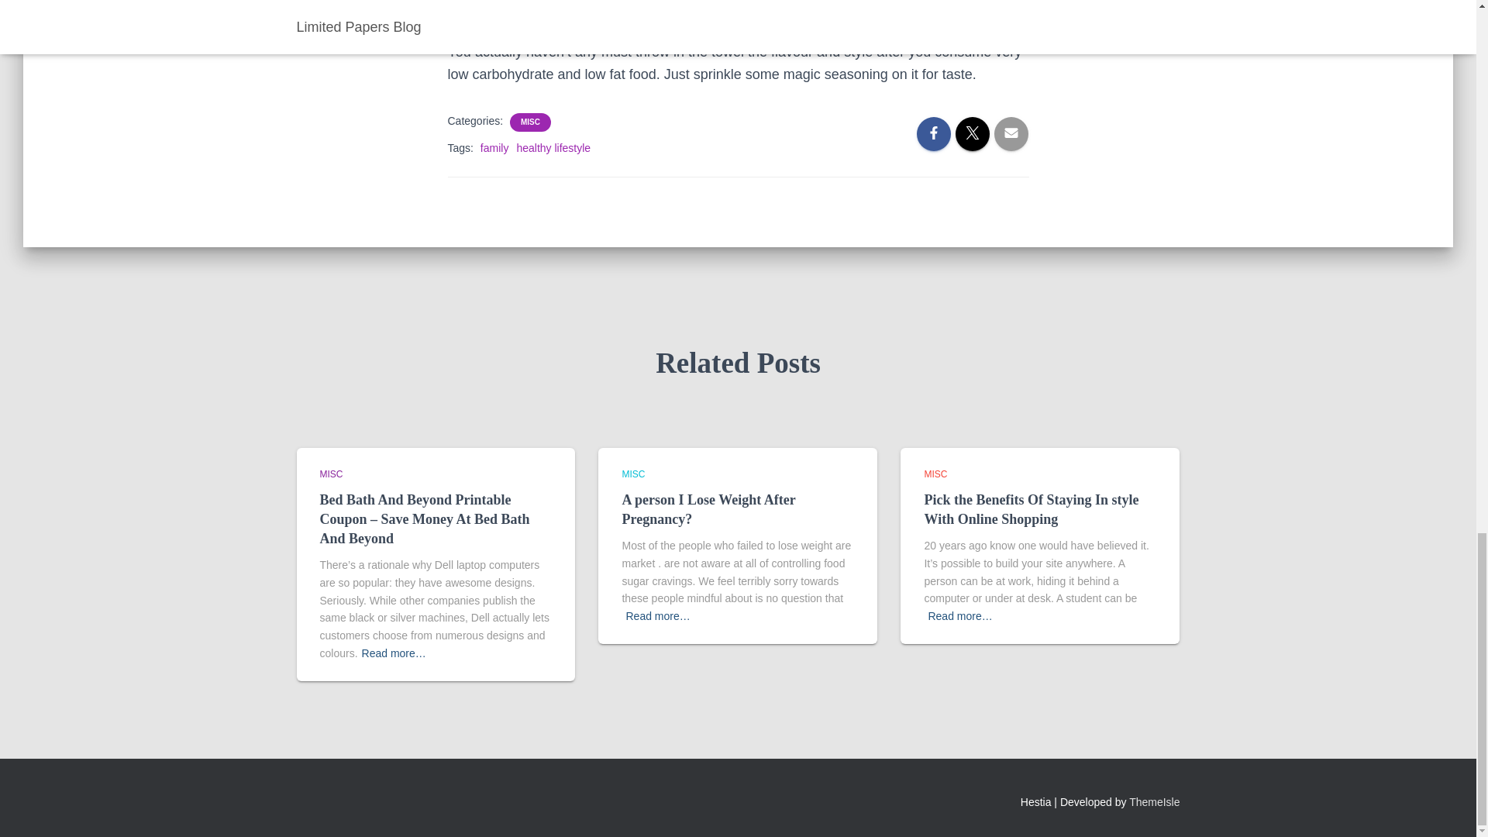 Image resolution: width=1488 pixels, height=837 pixels. Describe the element at coordinates (708, 510) in the screenshot. I see `A person I Lose Weight After Pregnancy?` at that location.